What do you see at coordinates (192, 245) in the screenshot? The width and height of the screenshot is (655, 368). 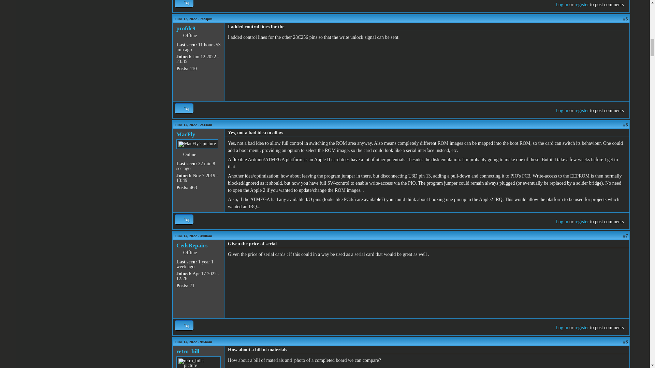 I see `View user profile.` at bounding box center [192, 245].